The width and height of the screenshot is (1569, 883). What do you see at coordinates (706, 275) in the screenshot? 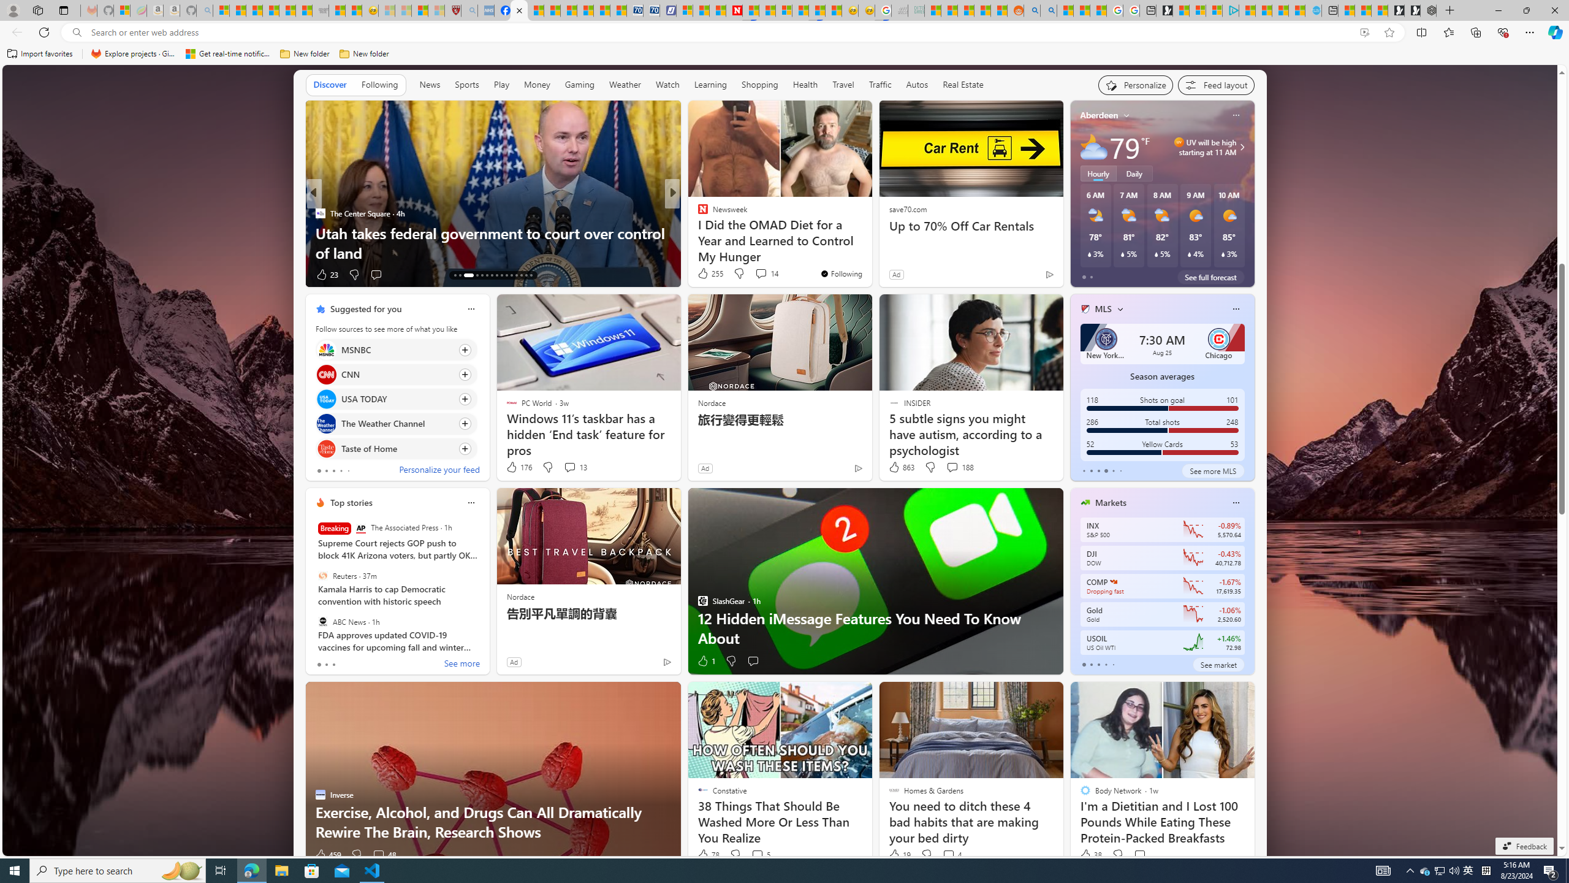
I see `639 Like` at bounding box center [706, 275].